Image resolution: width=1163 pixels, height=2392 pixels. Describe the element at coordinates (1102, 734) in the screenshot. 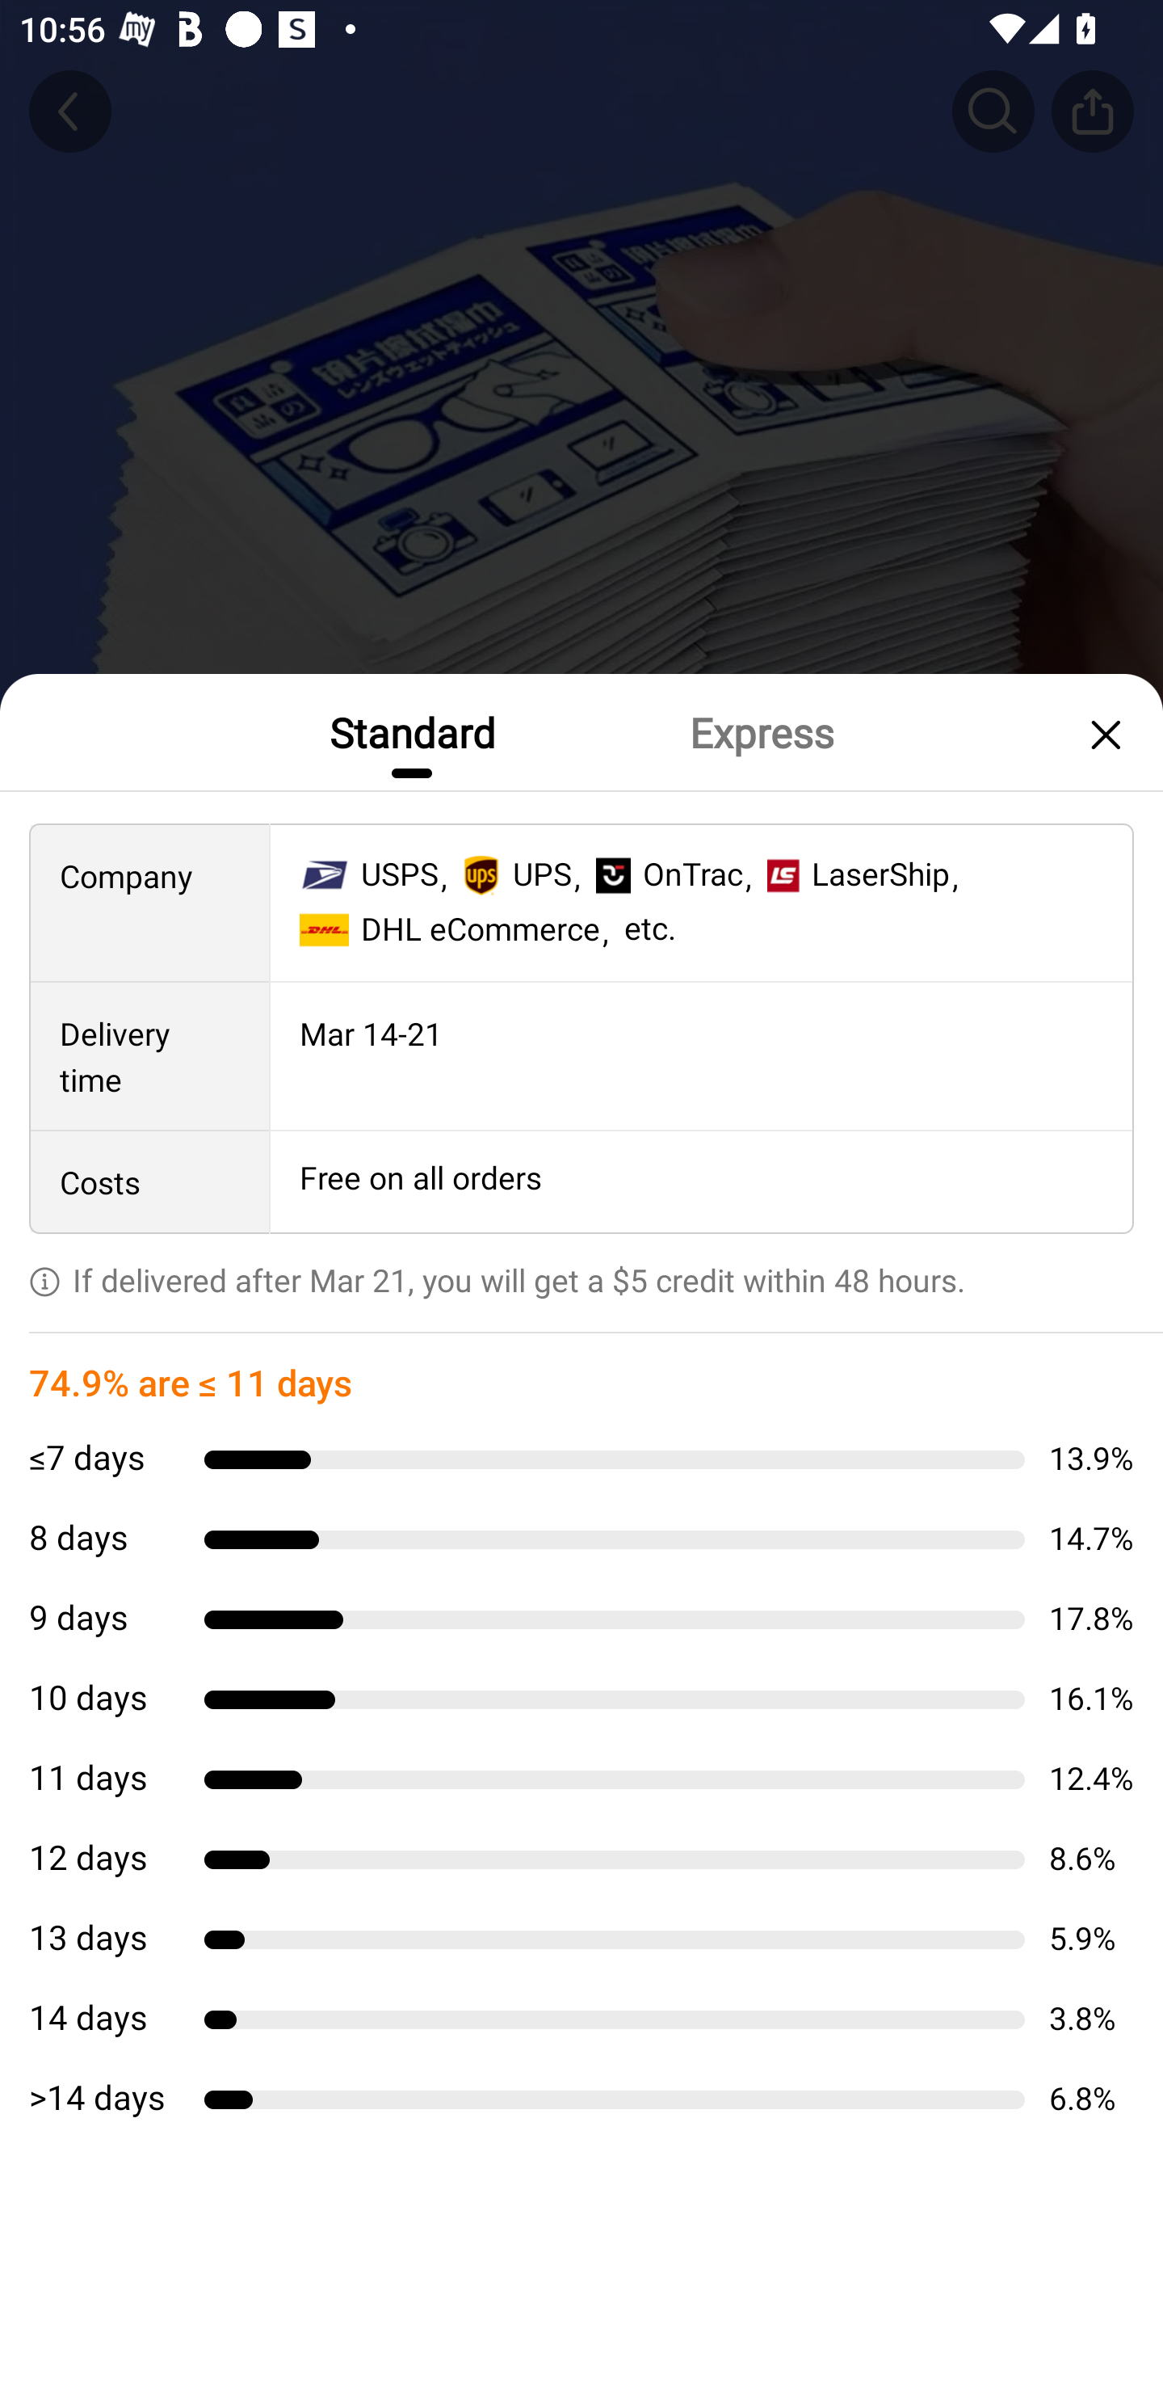

I see `close` at that location.